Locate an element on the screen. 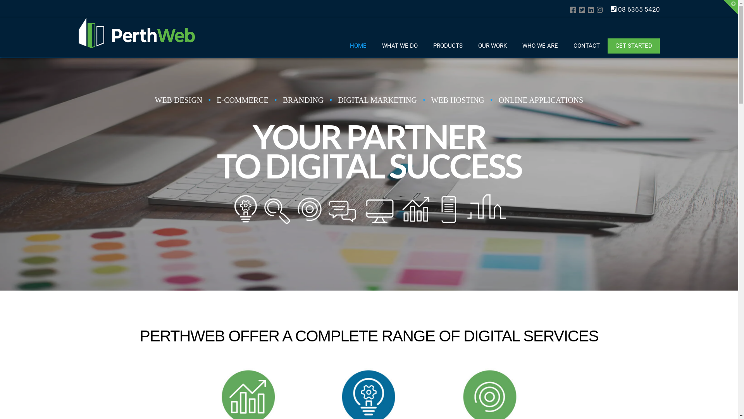 This screenshot has height=419, width=744. Facebook is located at coordinates (573, 10).